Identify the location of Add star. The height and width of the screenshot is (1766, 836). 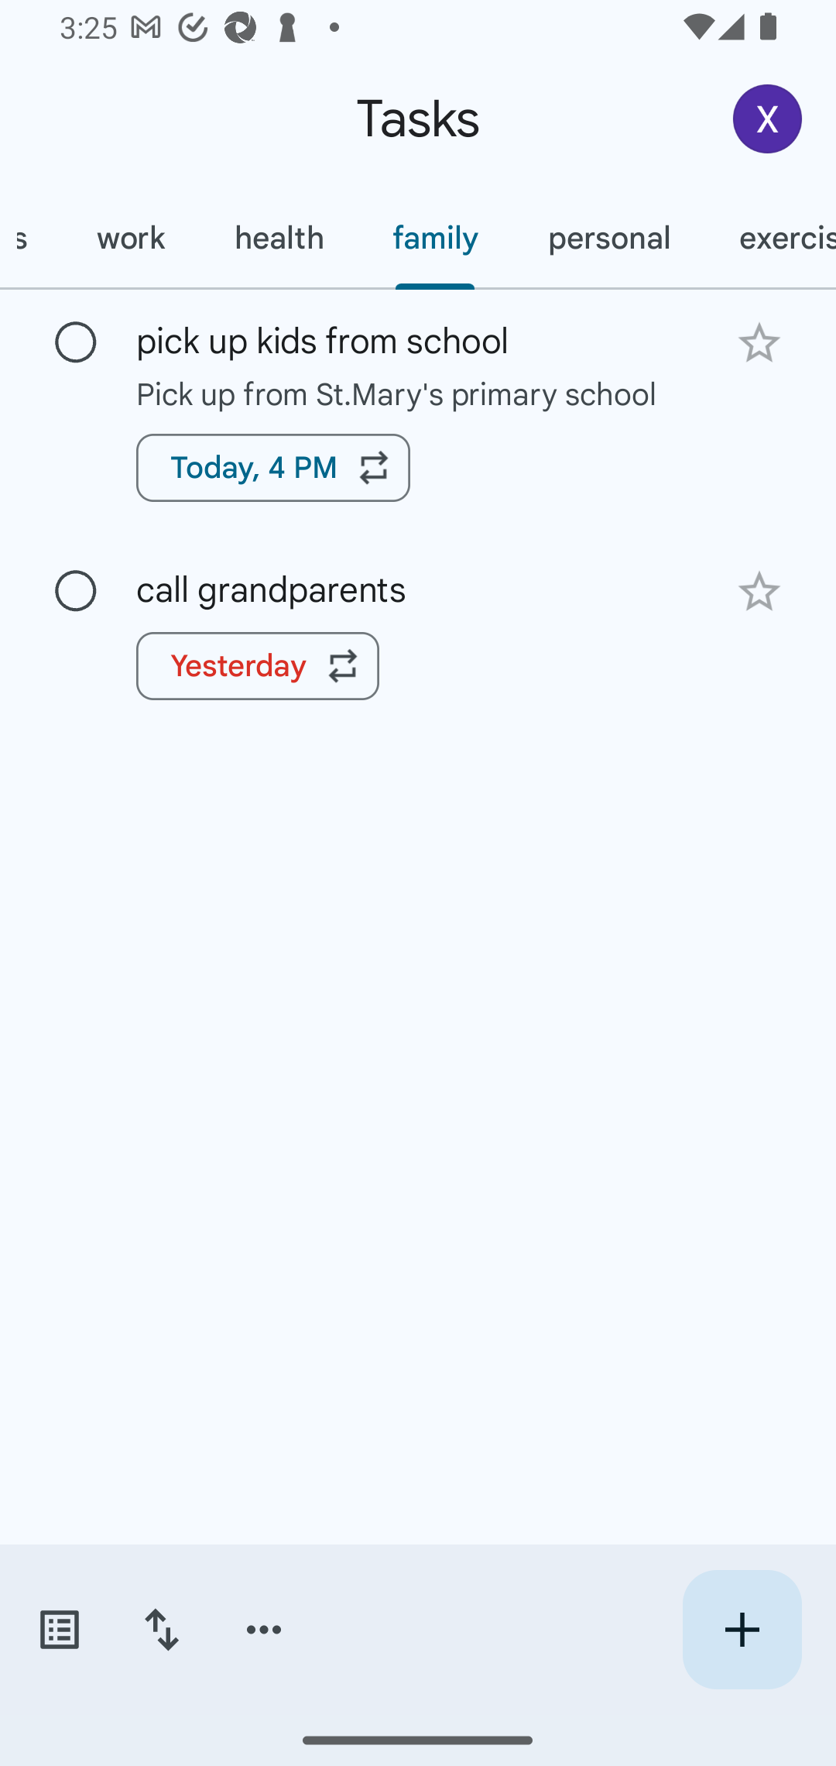
(759, 591).